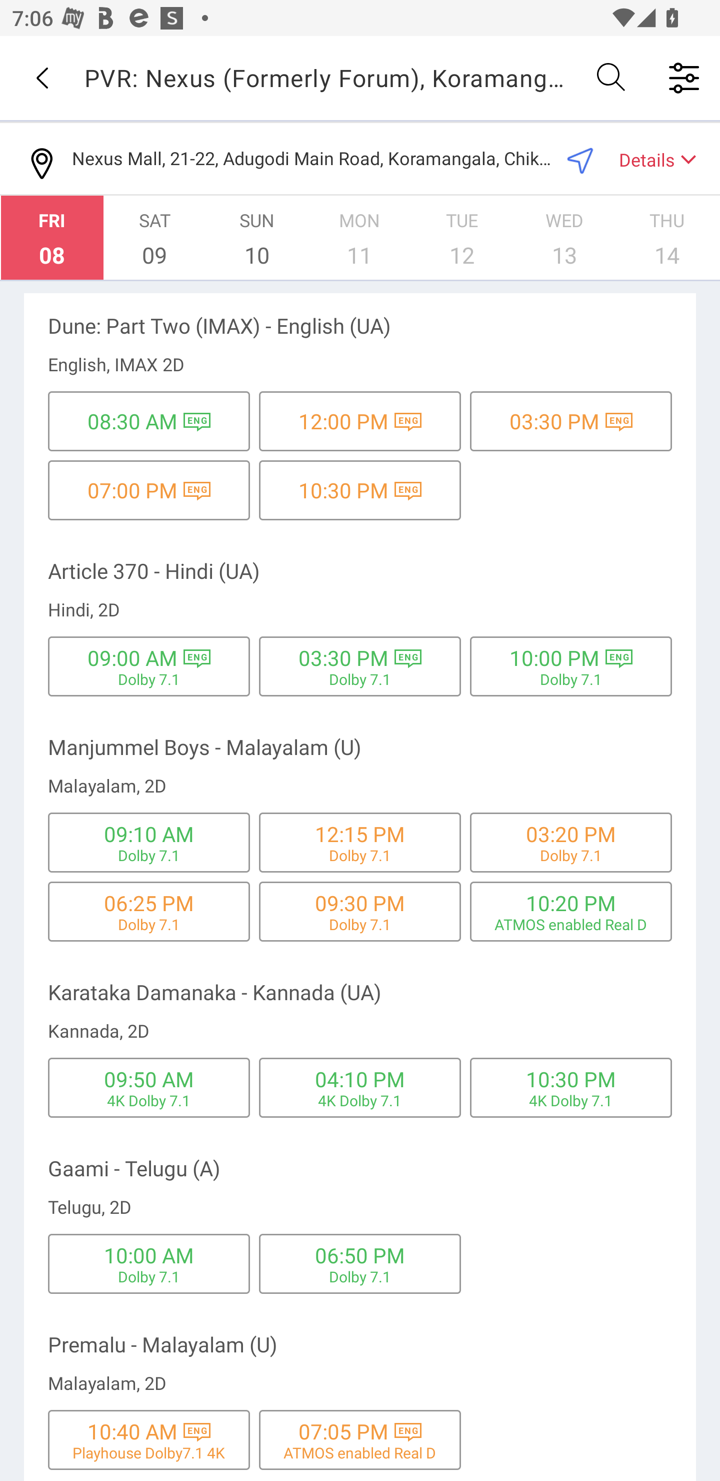 This screenshot has height=1481, width=720. I want to click on Details, so click(650, 159).